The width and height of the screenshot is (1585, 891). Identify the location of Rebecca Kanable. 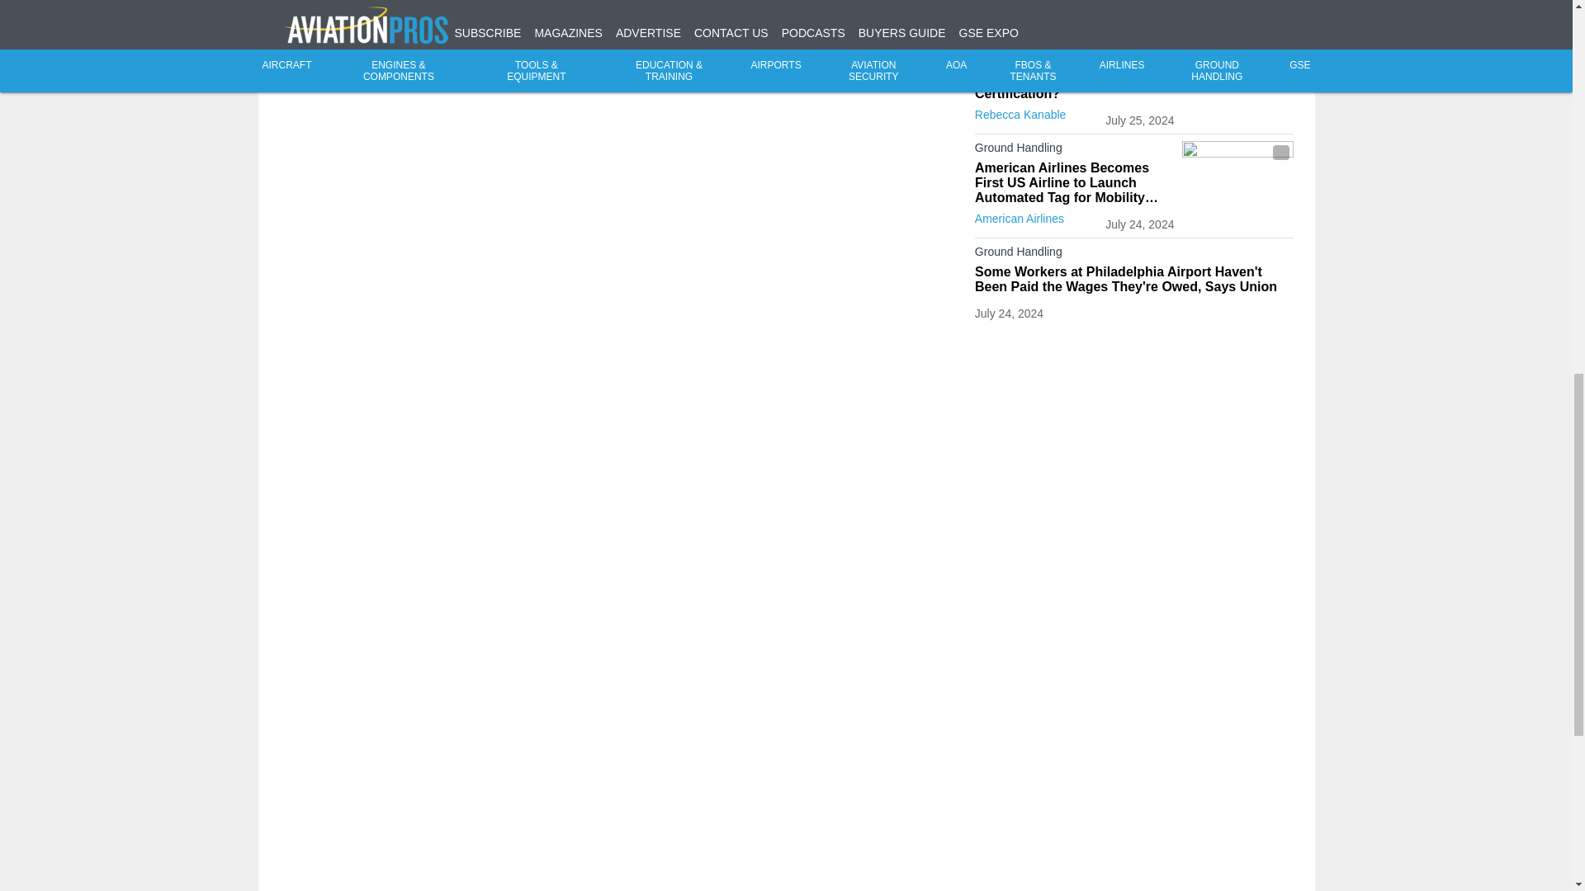
(1020, 114).